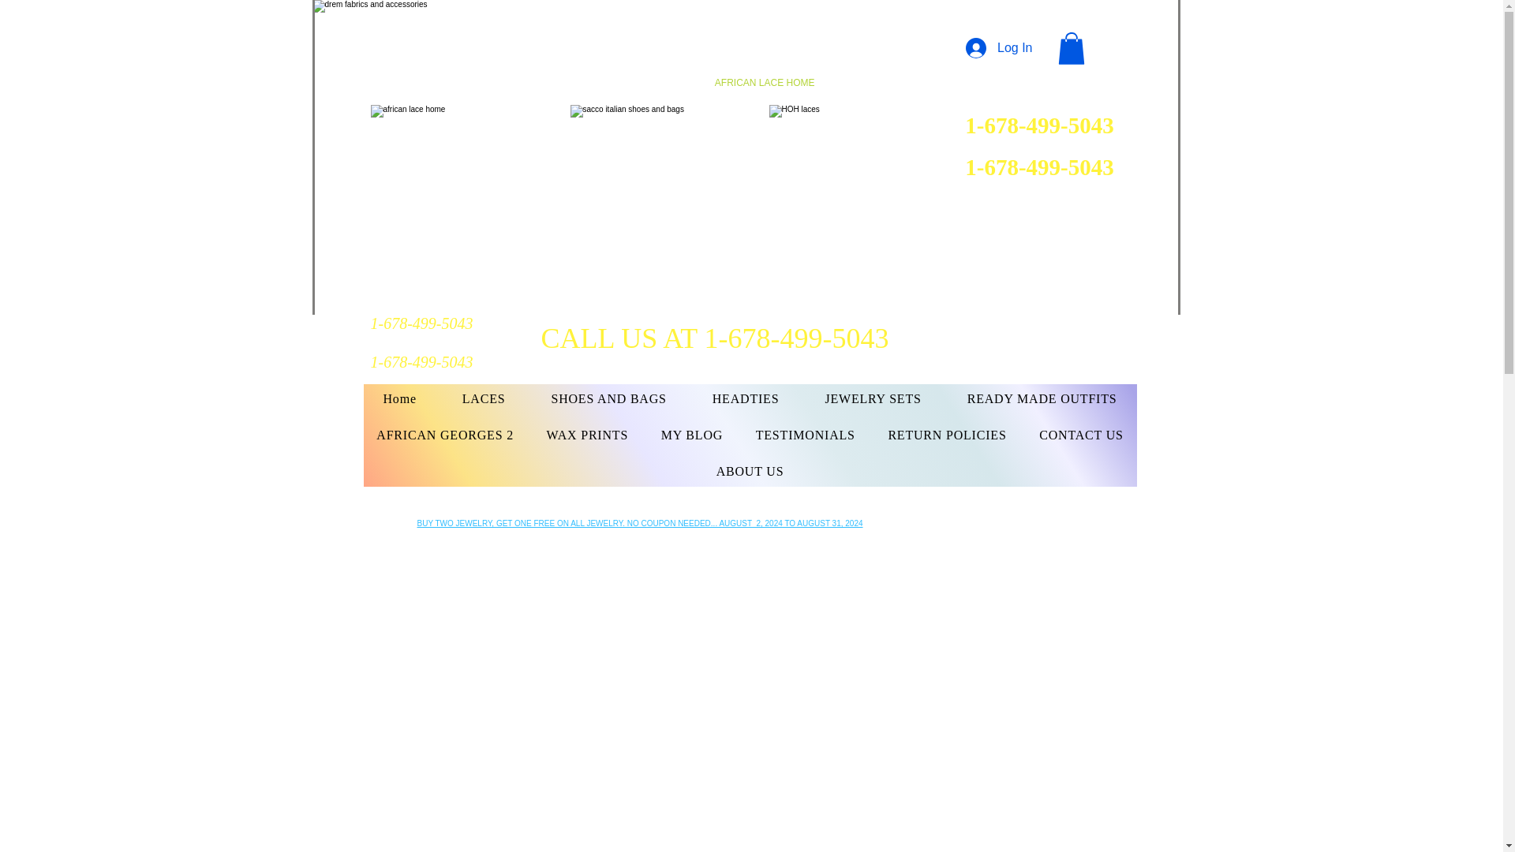  Describe the element at coordinates (999, 47) in the screenshot. I see `Log In` at that location.